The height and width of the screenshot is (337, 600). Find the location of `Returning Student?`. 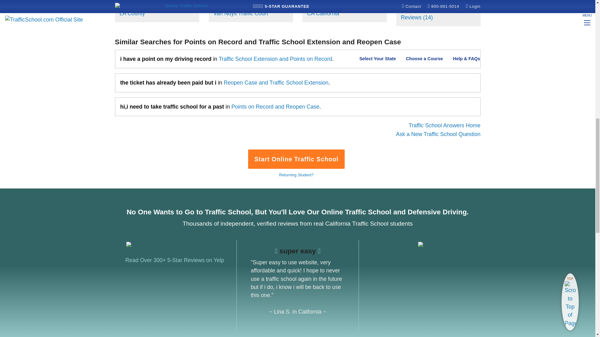

Returning Student? is located at coordinates (296, 175).